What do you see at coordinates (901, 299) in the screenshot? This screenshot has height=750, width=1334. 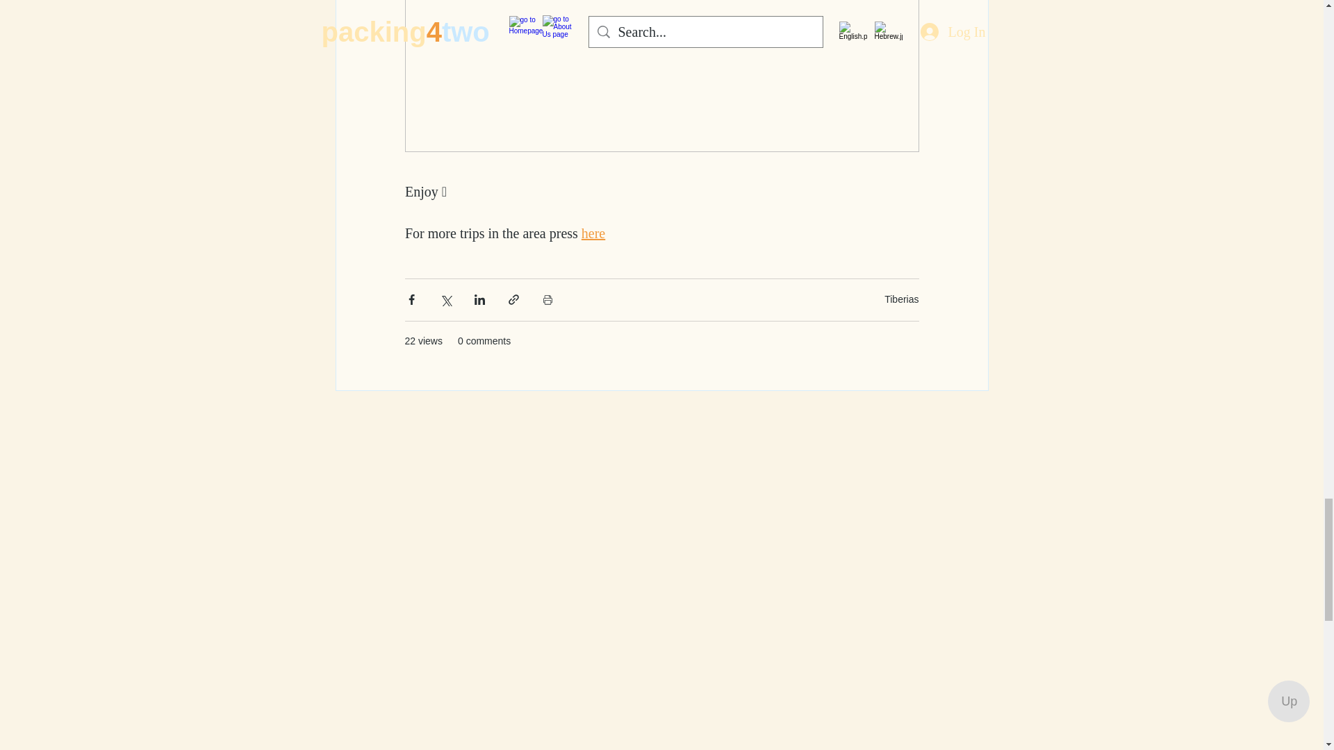 I see `Tiberias` at bounding box center [901, 299].